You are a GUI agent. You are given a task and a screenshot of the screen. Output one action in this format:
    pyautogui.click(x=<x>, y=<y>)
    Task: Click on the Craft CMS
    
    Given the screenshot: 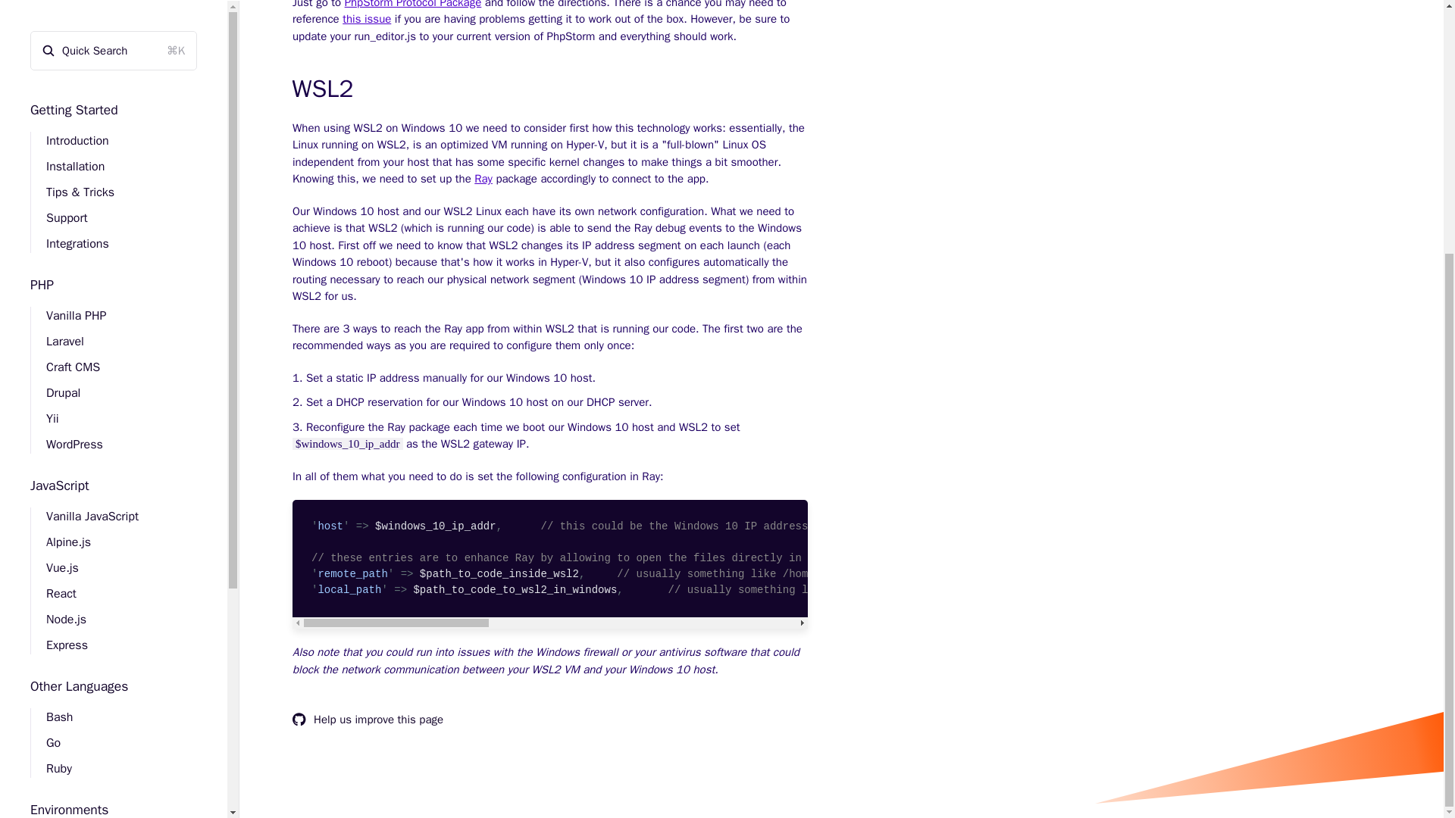 What is the action you would take?
    pyautogui.click(x=65, y=97)
    